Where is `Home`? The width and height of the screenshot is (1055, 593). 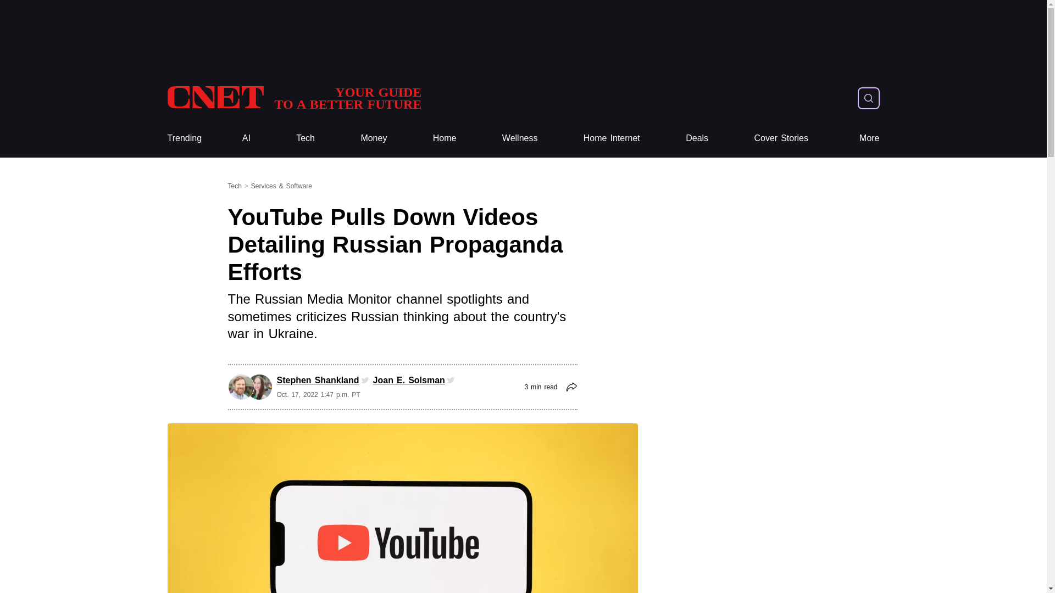 Home is located at coordinates (306, 138).